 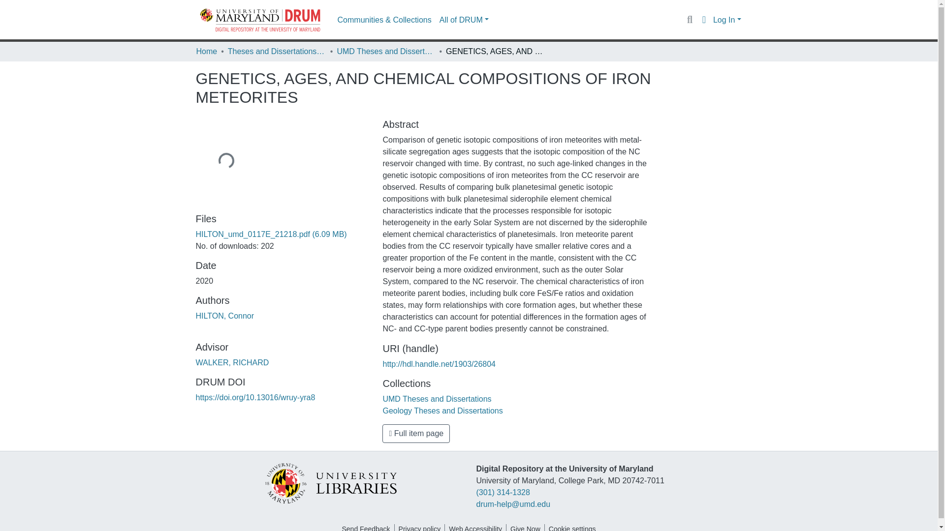 What do you see at coordinates (525, 527) in the screenshot?
I see `Give Now` at bounding box center [525, 527].